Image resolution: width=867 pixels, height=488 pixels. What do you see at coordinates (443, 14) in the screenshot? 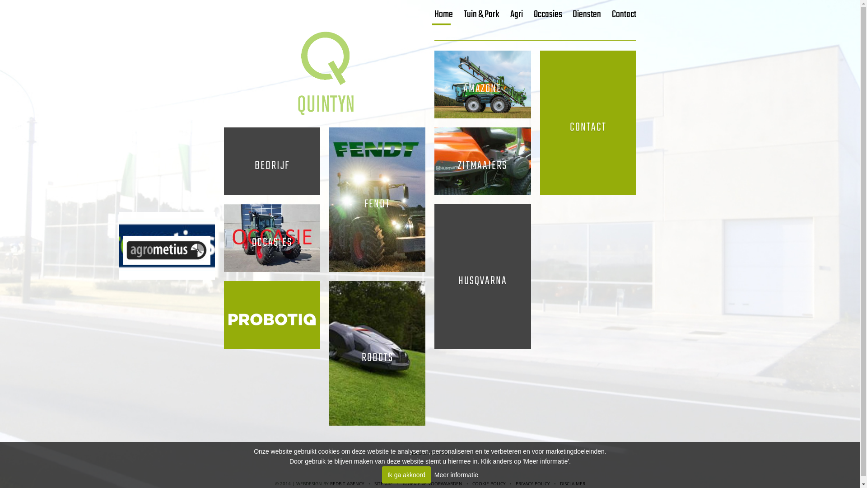
I see `Home` at bounding box center [443, 14].